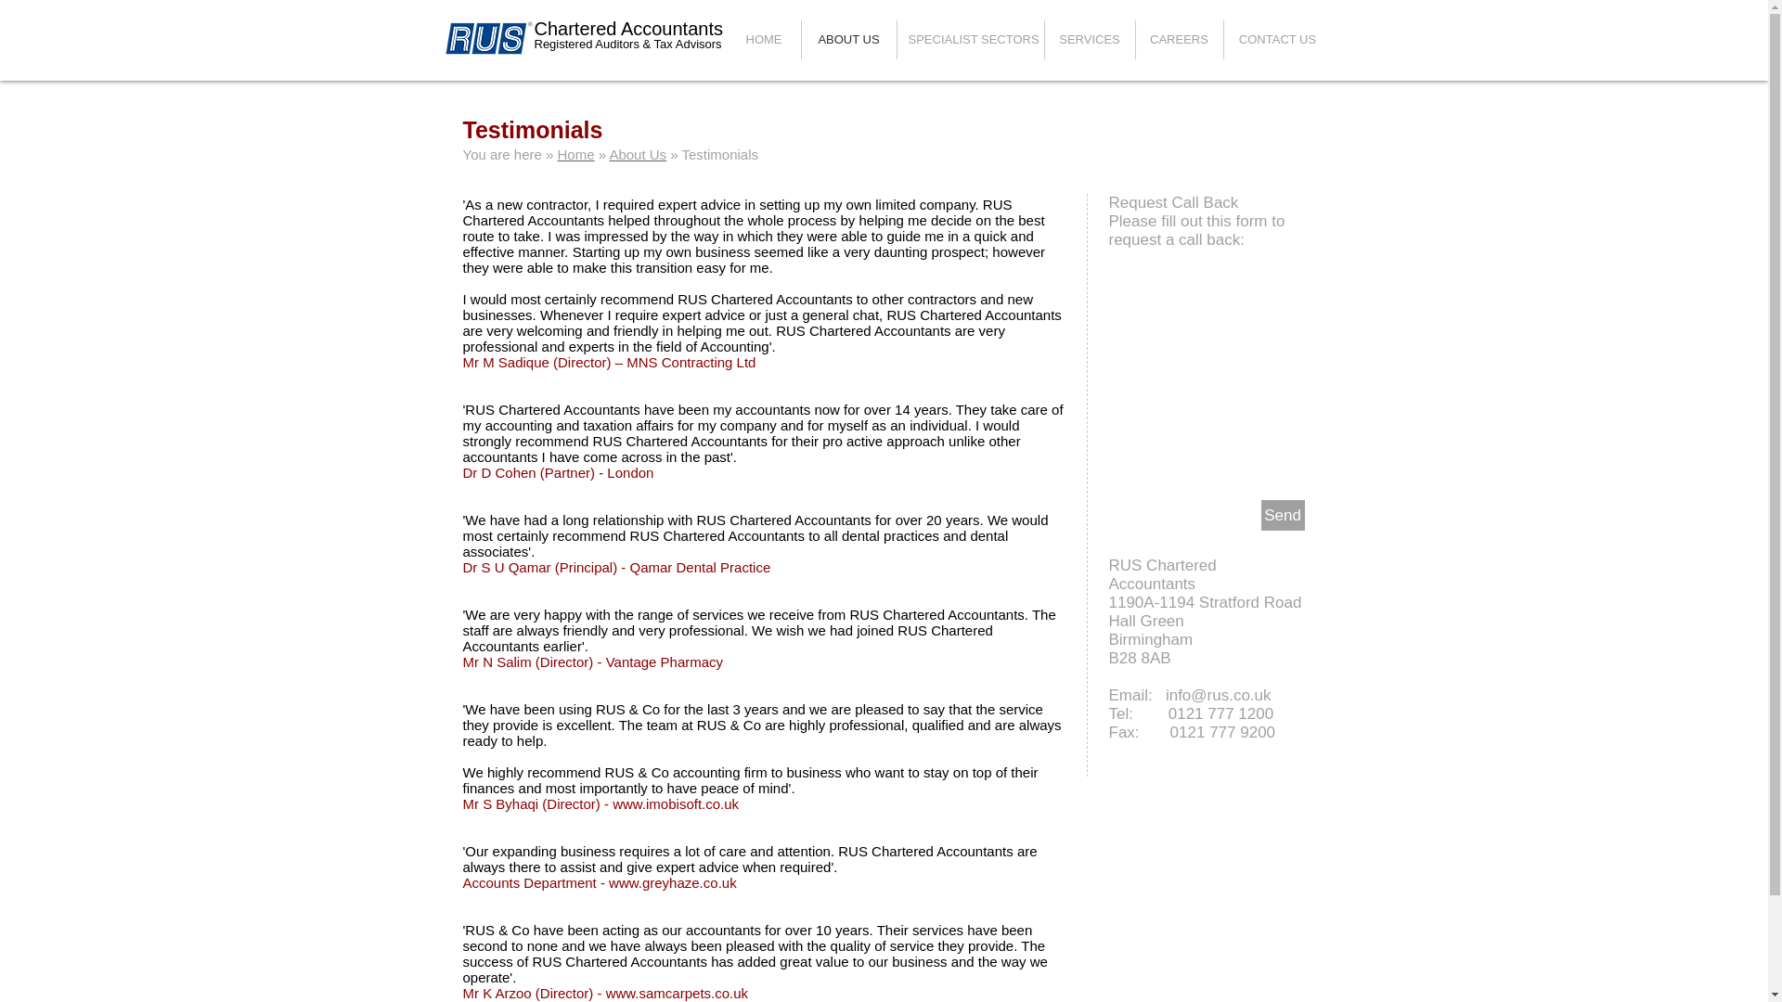 This screenshot has height=1002, width=1782. Describe the element at coordinates (676, 803) in the screenshot. I see `www.imobisoft.co.uk` at that location.